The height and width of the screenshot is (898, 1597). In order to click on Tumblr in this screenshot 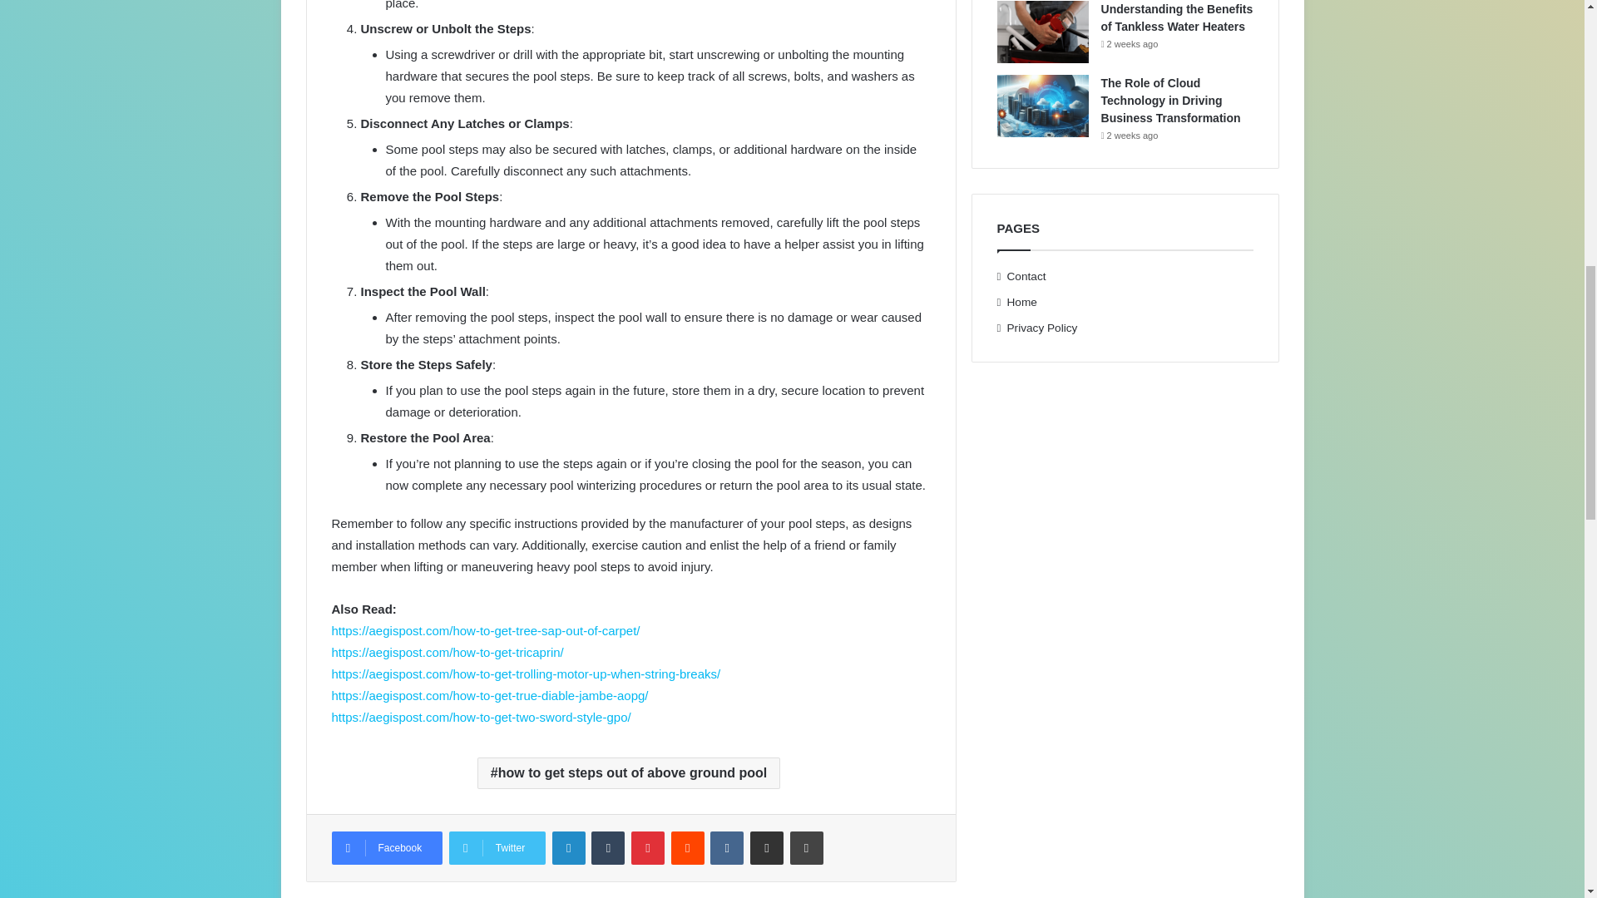, I will do `click(607, 848)`.